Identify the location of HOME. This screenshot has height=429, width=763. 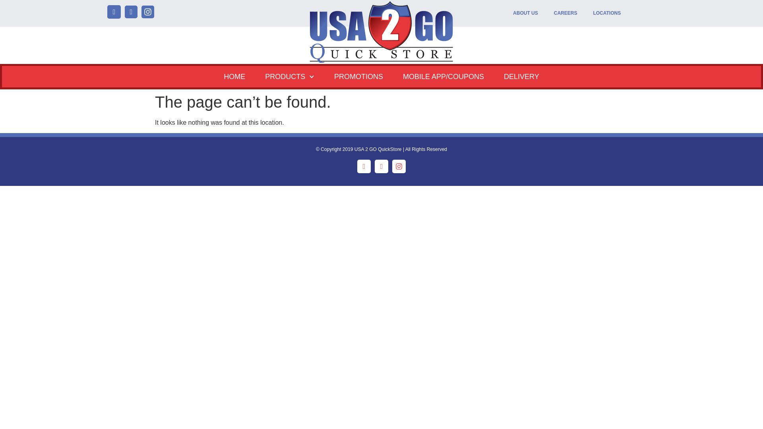
(234, 76).